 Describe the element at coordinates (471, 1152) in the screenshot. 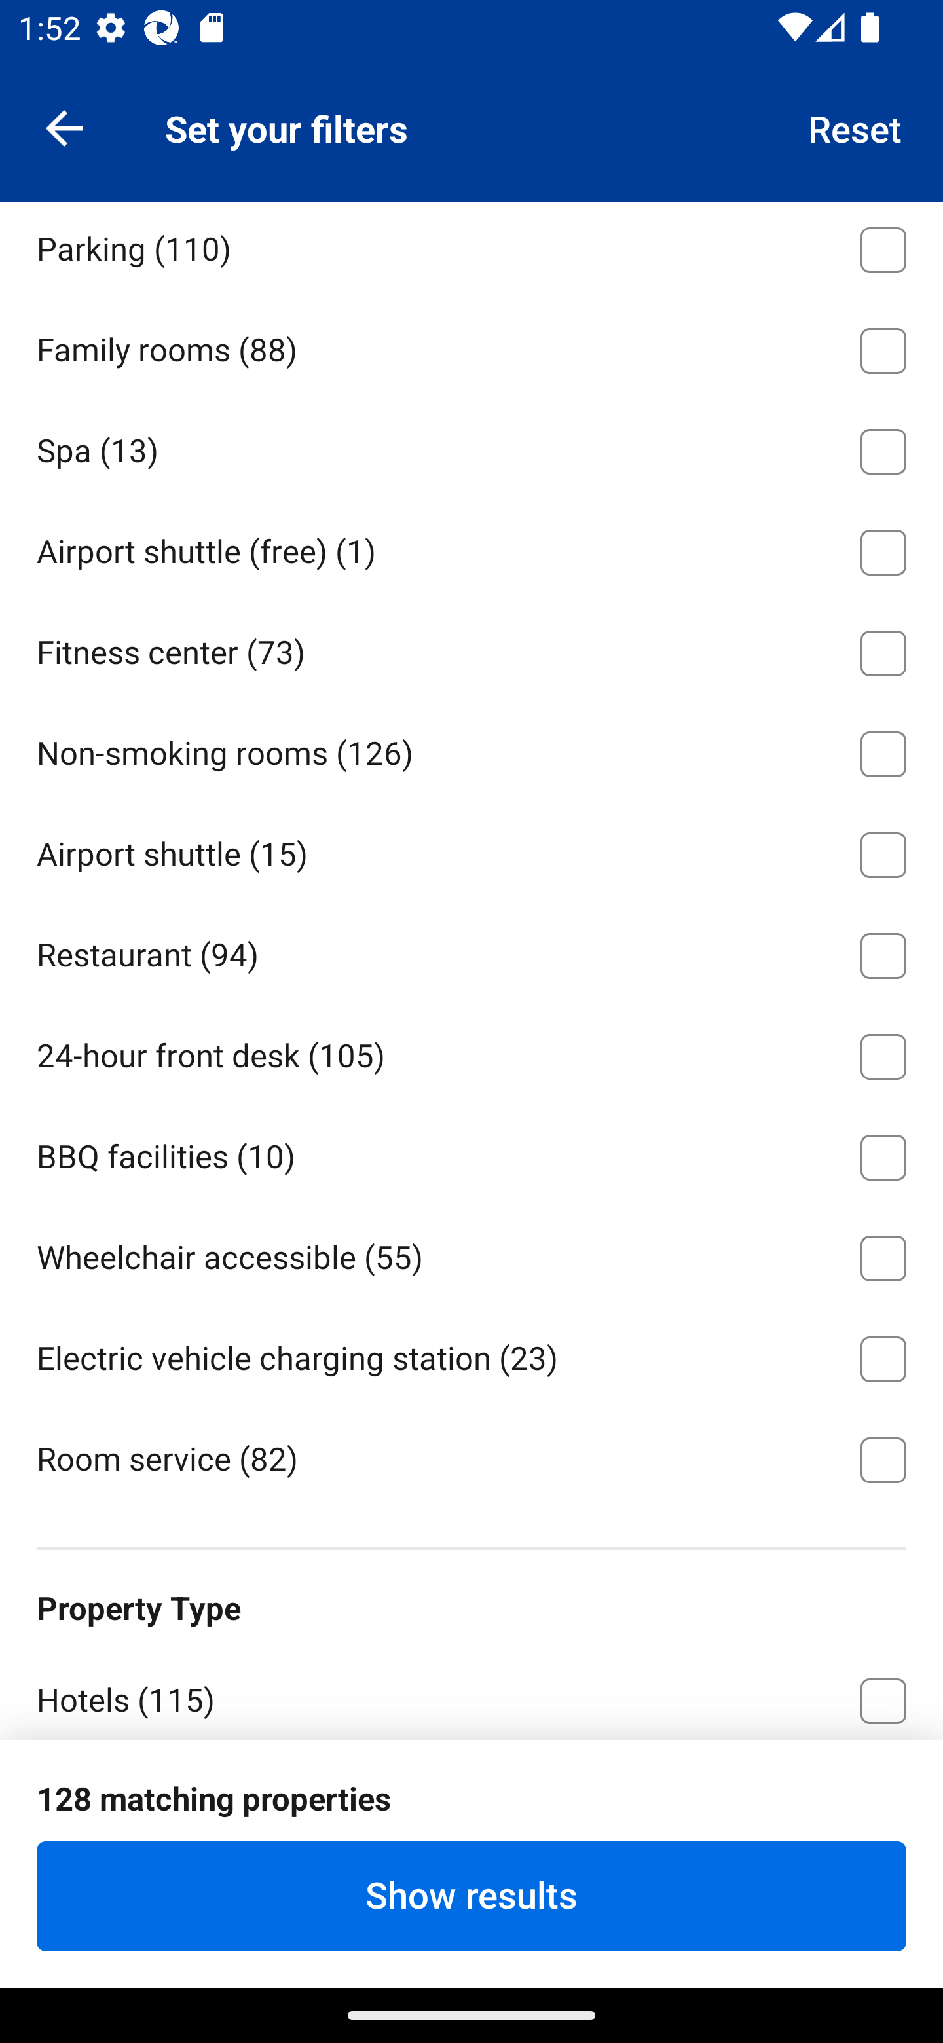

I see `BBQ facilities ⁦(10)` at that location.